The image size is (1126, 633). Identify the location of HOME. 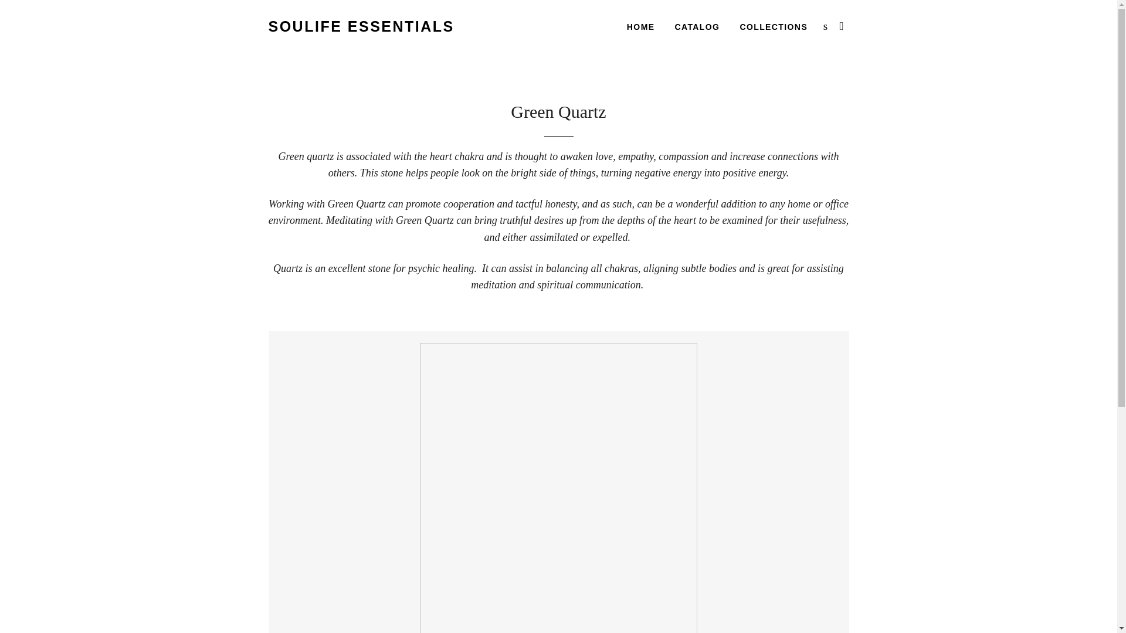
(641, 27).